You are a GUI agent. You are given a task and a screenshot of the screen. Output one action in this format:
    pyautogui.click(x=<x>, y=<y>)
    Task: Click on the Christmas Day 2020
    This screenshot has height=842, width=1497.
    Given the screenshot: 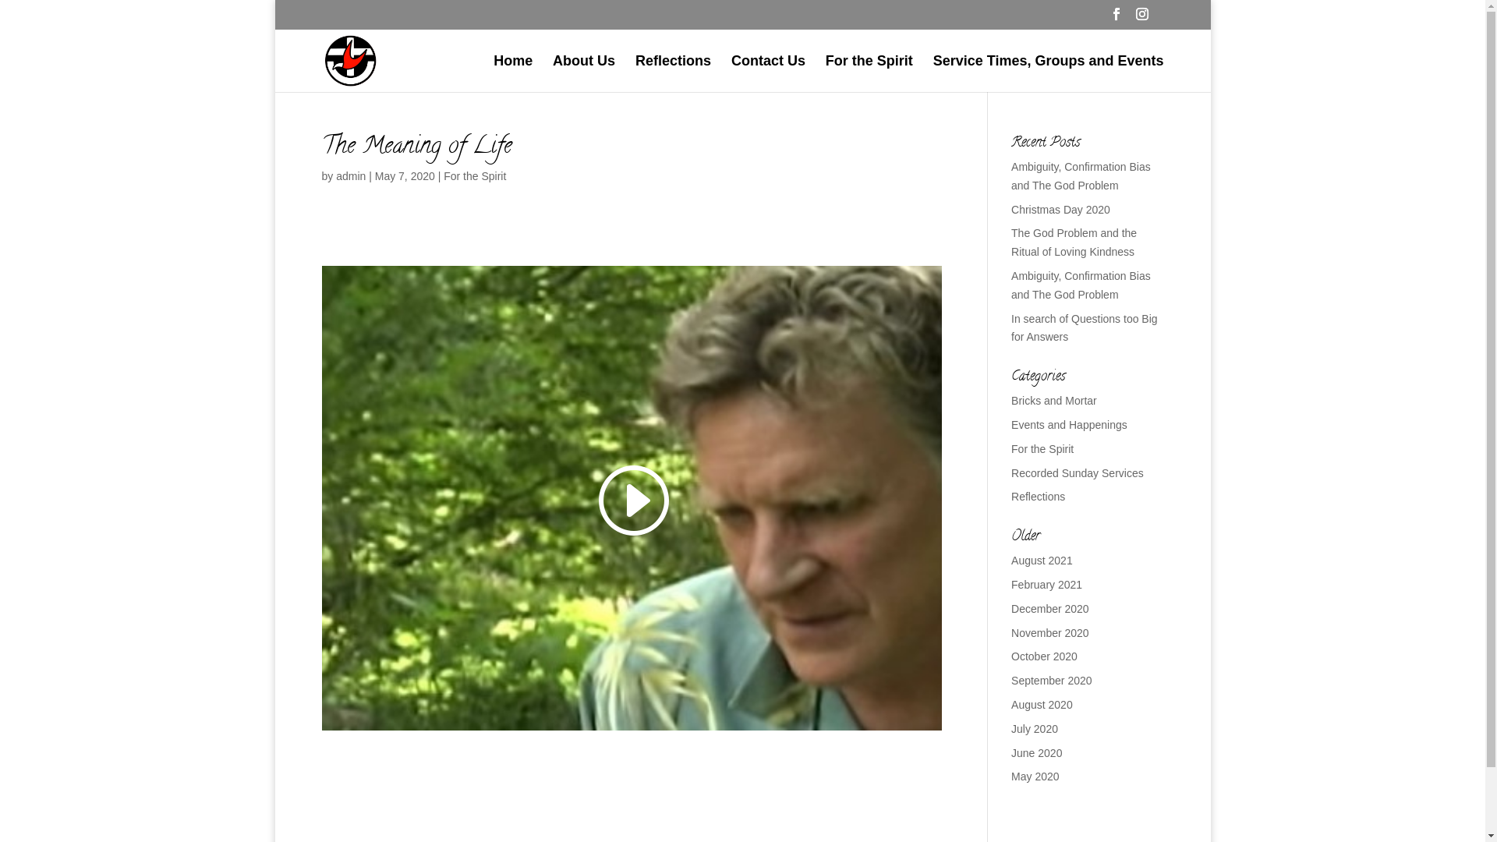 What is the action you would take?
    pyautogui.click(x=1060, y=210)
    